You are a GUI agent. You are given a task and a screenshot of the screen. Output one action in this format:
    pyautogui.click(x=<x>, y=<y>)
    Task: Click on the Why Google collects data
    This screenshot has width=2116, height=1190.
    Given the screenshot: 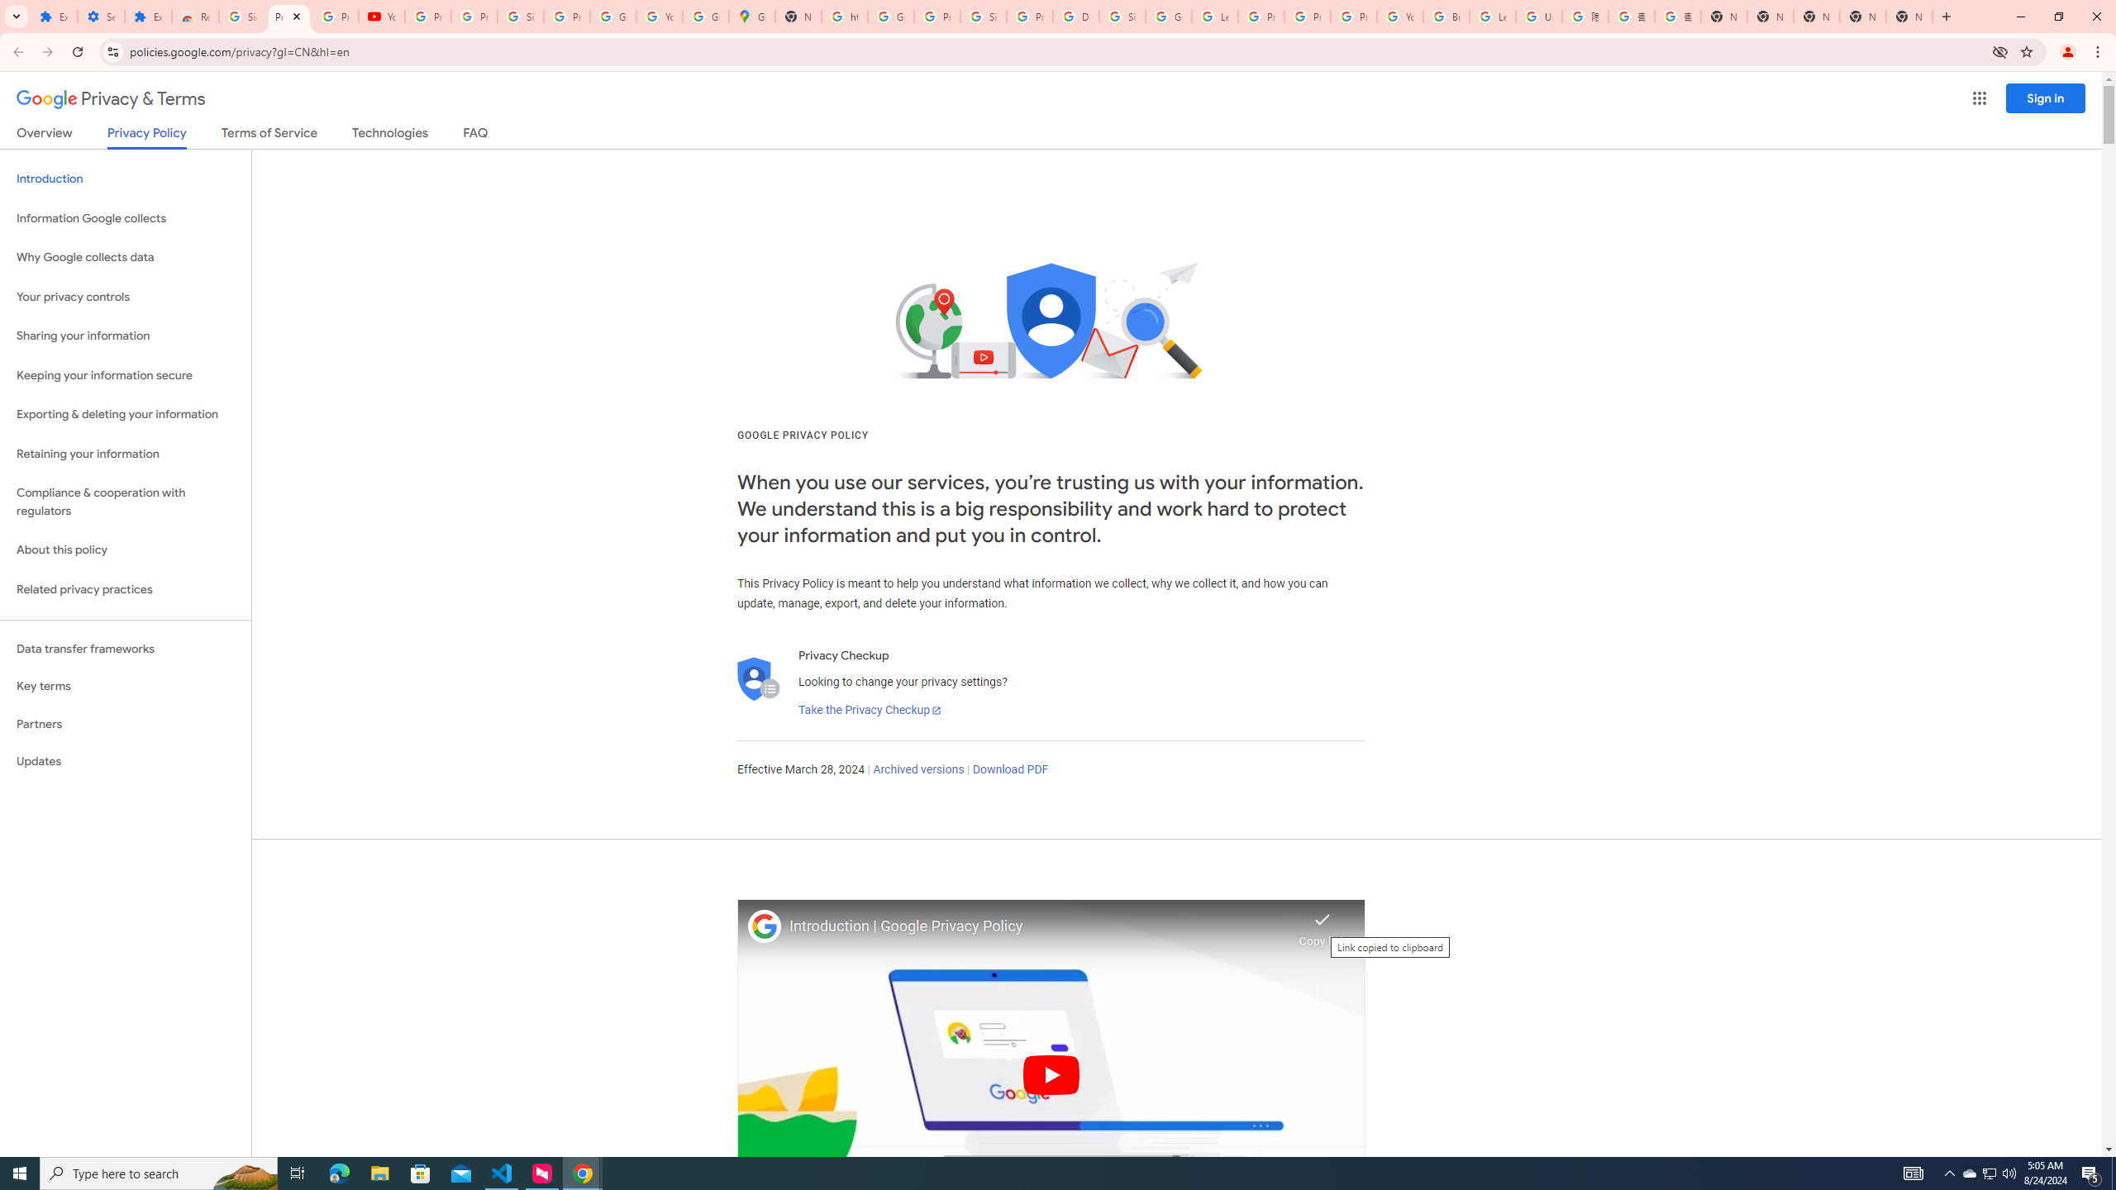 What is the action you would take?
    pyautogui.click(x=126, y=258)
    